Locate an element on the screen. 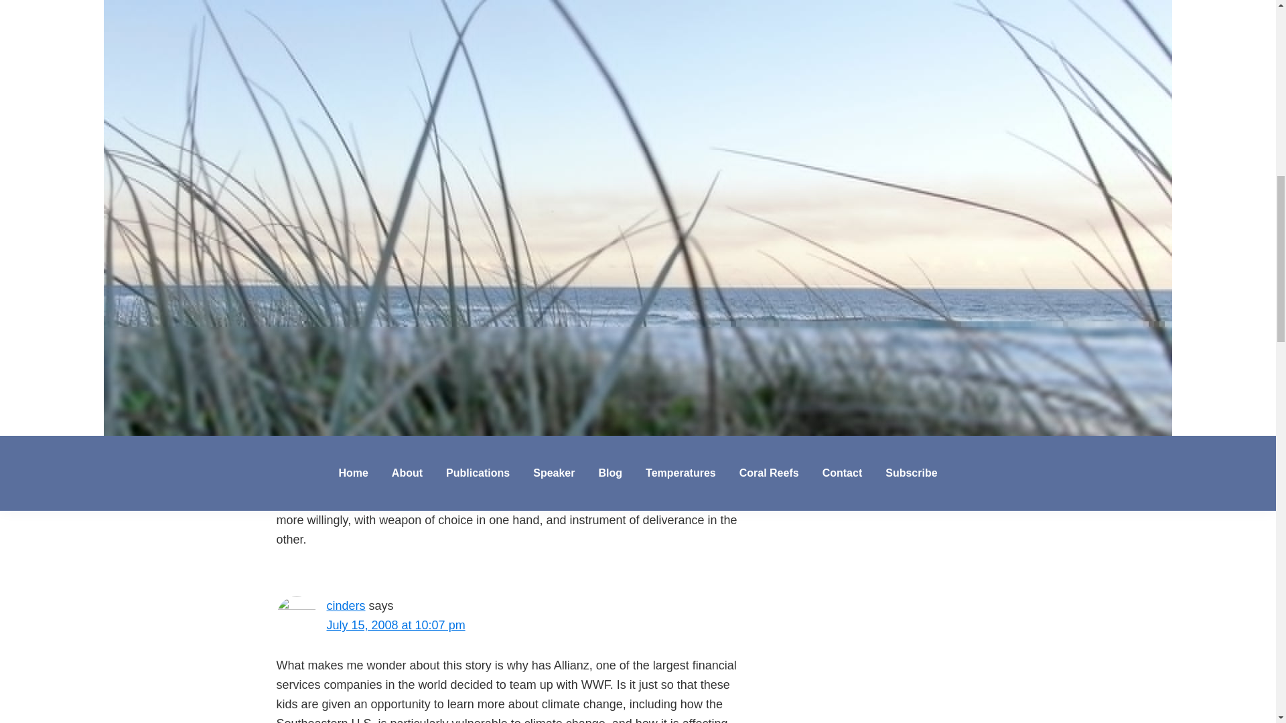  July 15, 2008 at 10:07 pm is located at coordinates (396, 625).